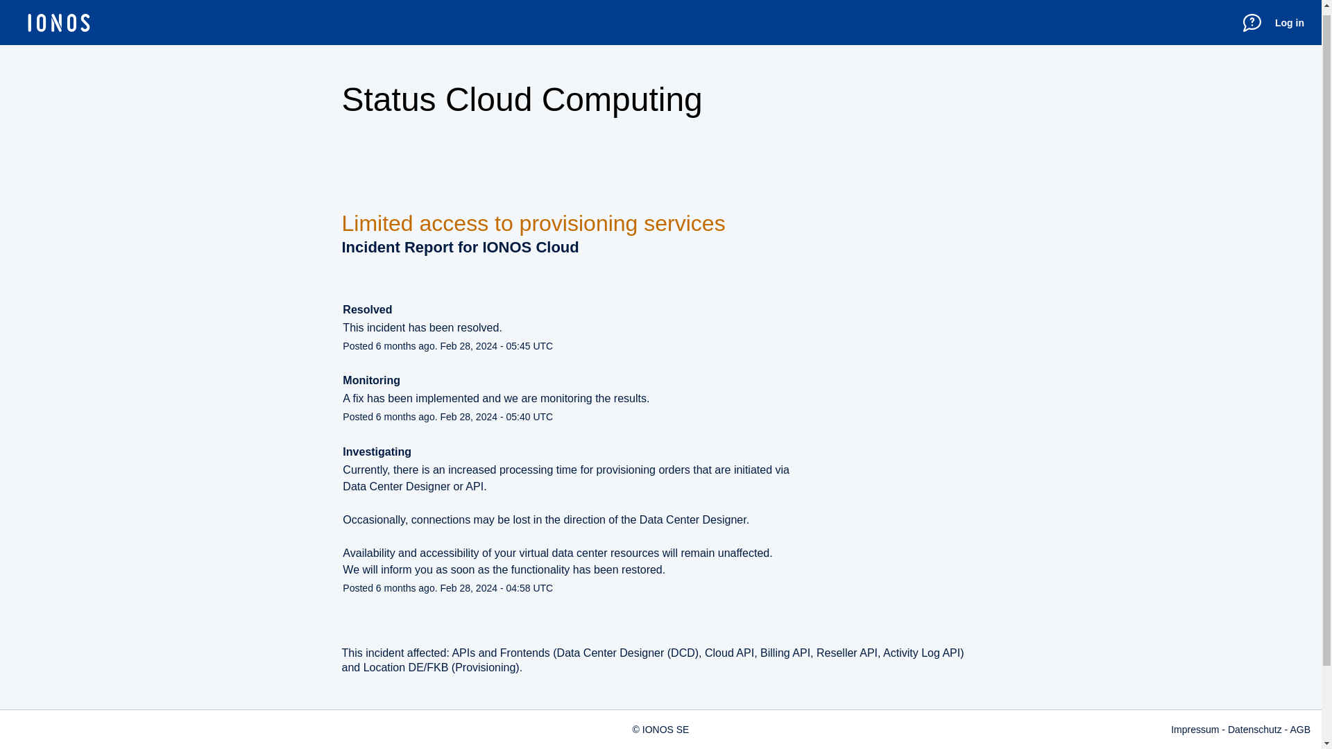  I want to click on Status Cloud Computing, so click(521, 98).